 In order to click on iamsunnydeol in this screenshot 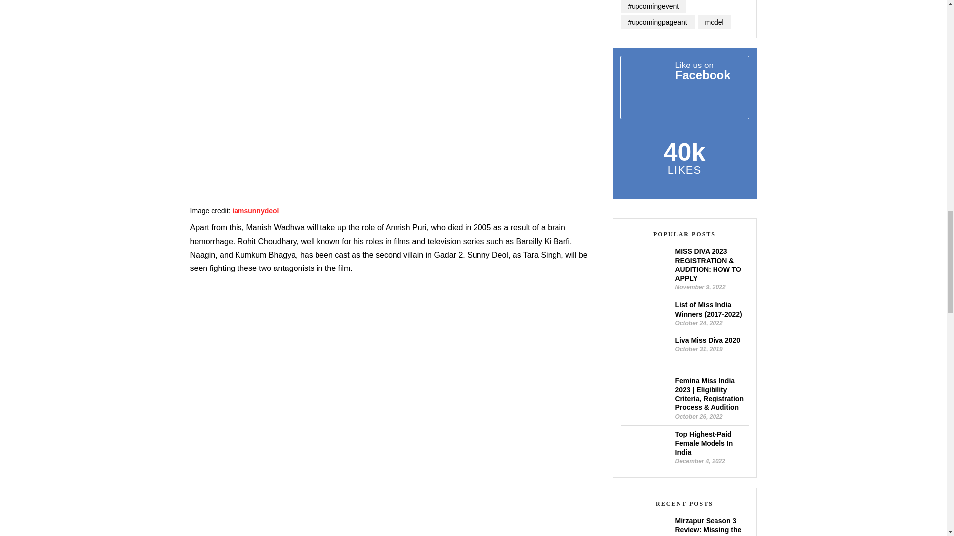, I will do `click(255, 210)`.